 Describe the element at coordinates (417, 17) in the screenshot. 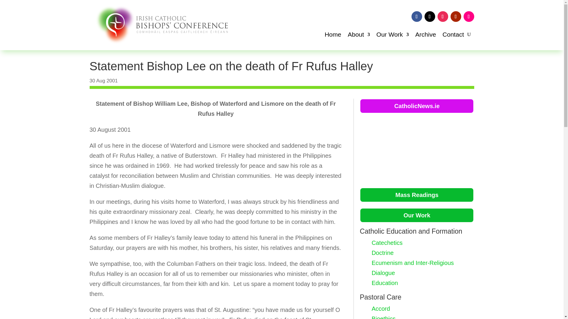

I see `Follow on Facebook` at that location.